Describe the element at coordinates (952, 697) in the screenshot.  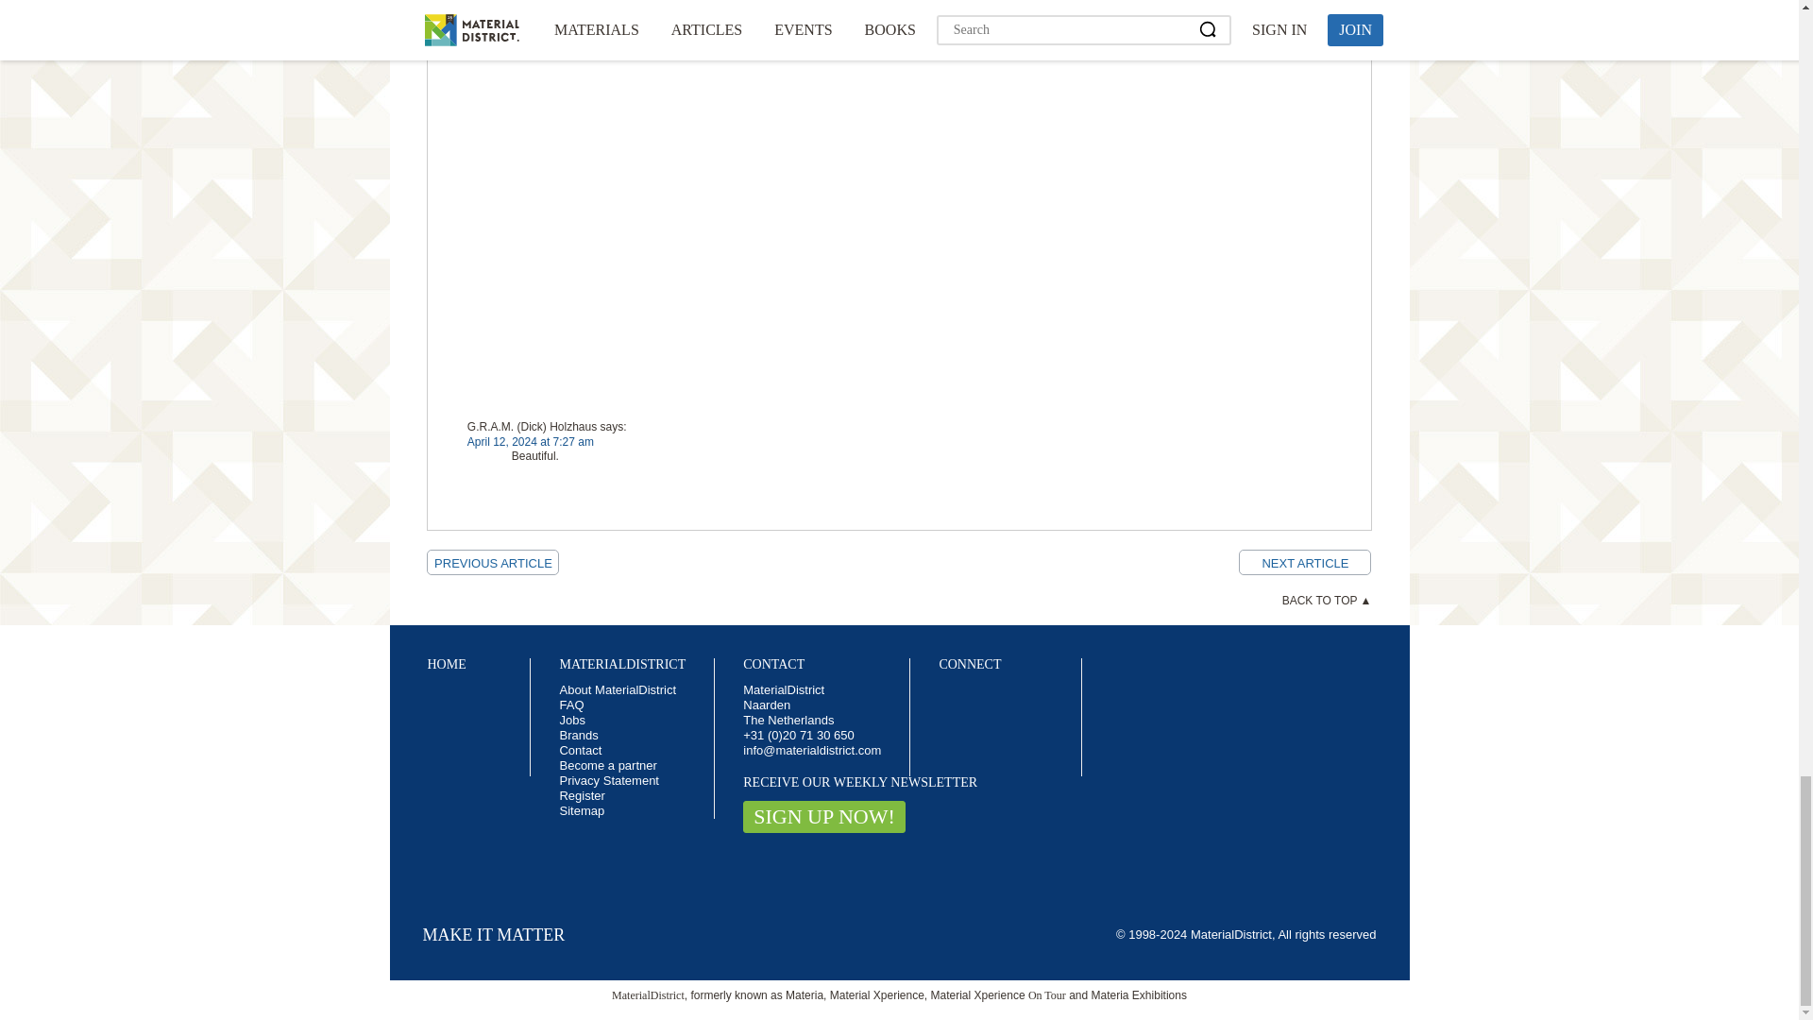
I see `facebook` at that location.